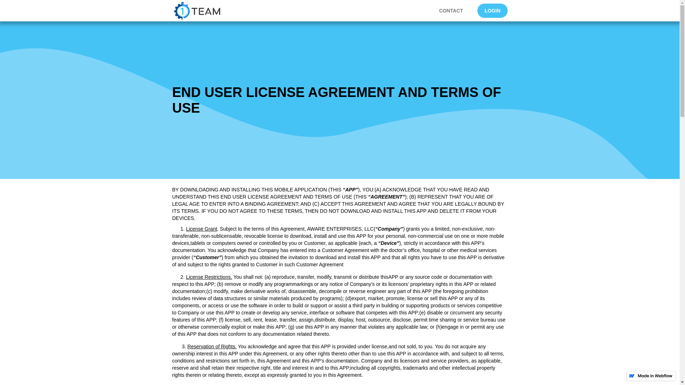 This screenshot has height=385, width=685. What do you see at coordinates (451, 11) in the screenshot?
I see `CONTACT` at bounding box center [451, 11].